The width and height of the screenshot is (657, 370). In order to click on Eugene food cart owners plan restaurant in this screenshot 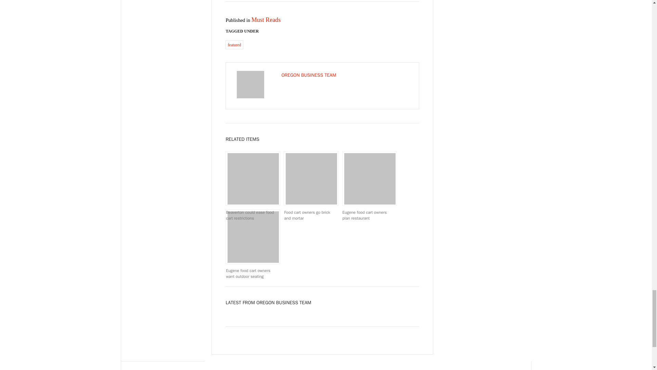, I will do `click(370, 178)`.